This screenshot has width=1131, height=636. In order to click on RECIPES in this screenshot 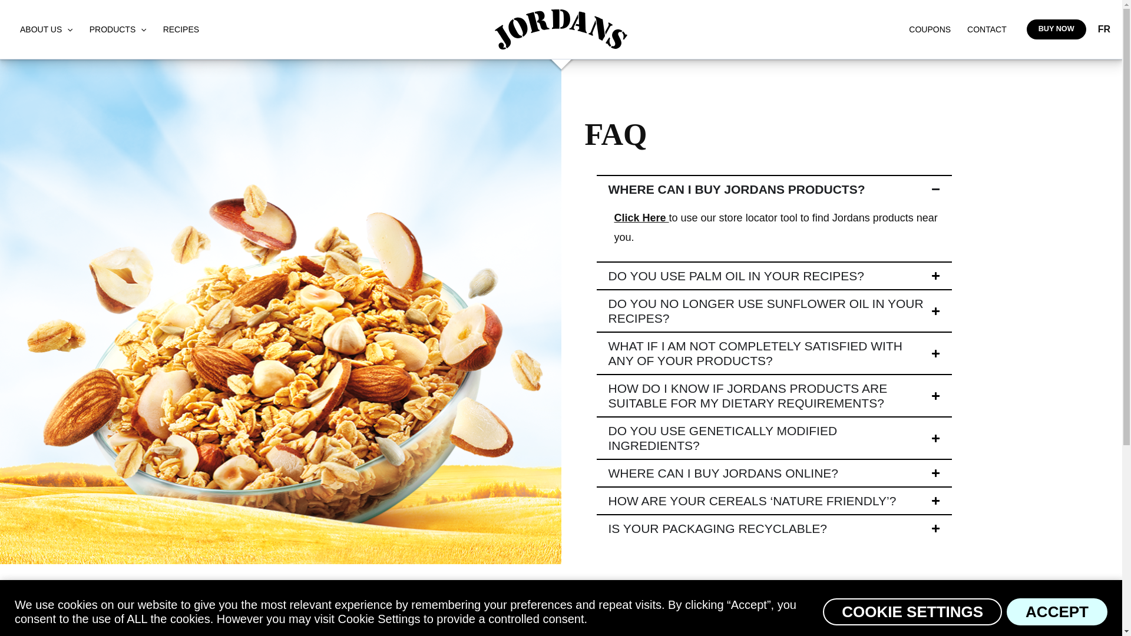, I will do `click(181, 29)`.